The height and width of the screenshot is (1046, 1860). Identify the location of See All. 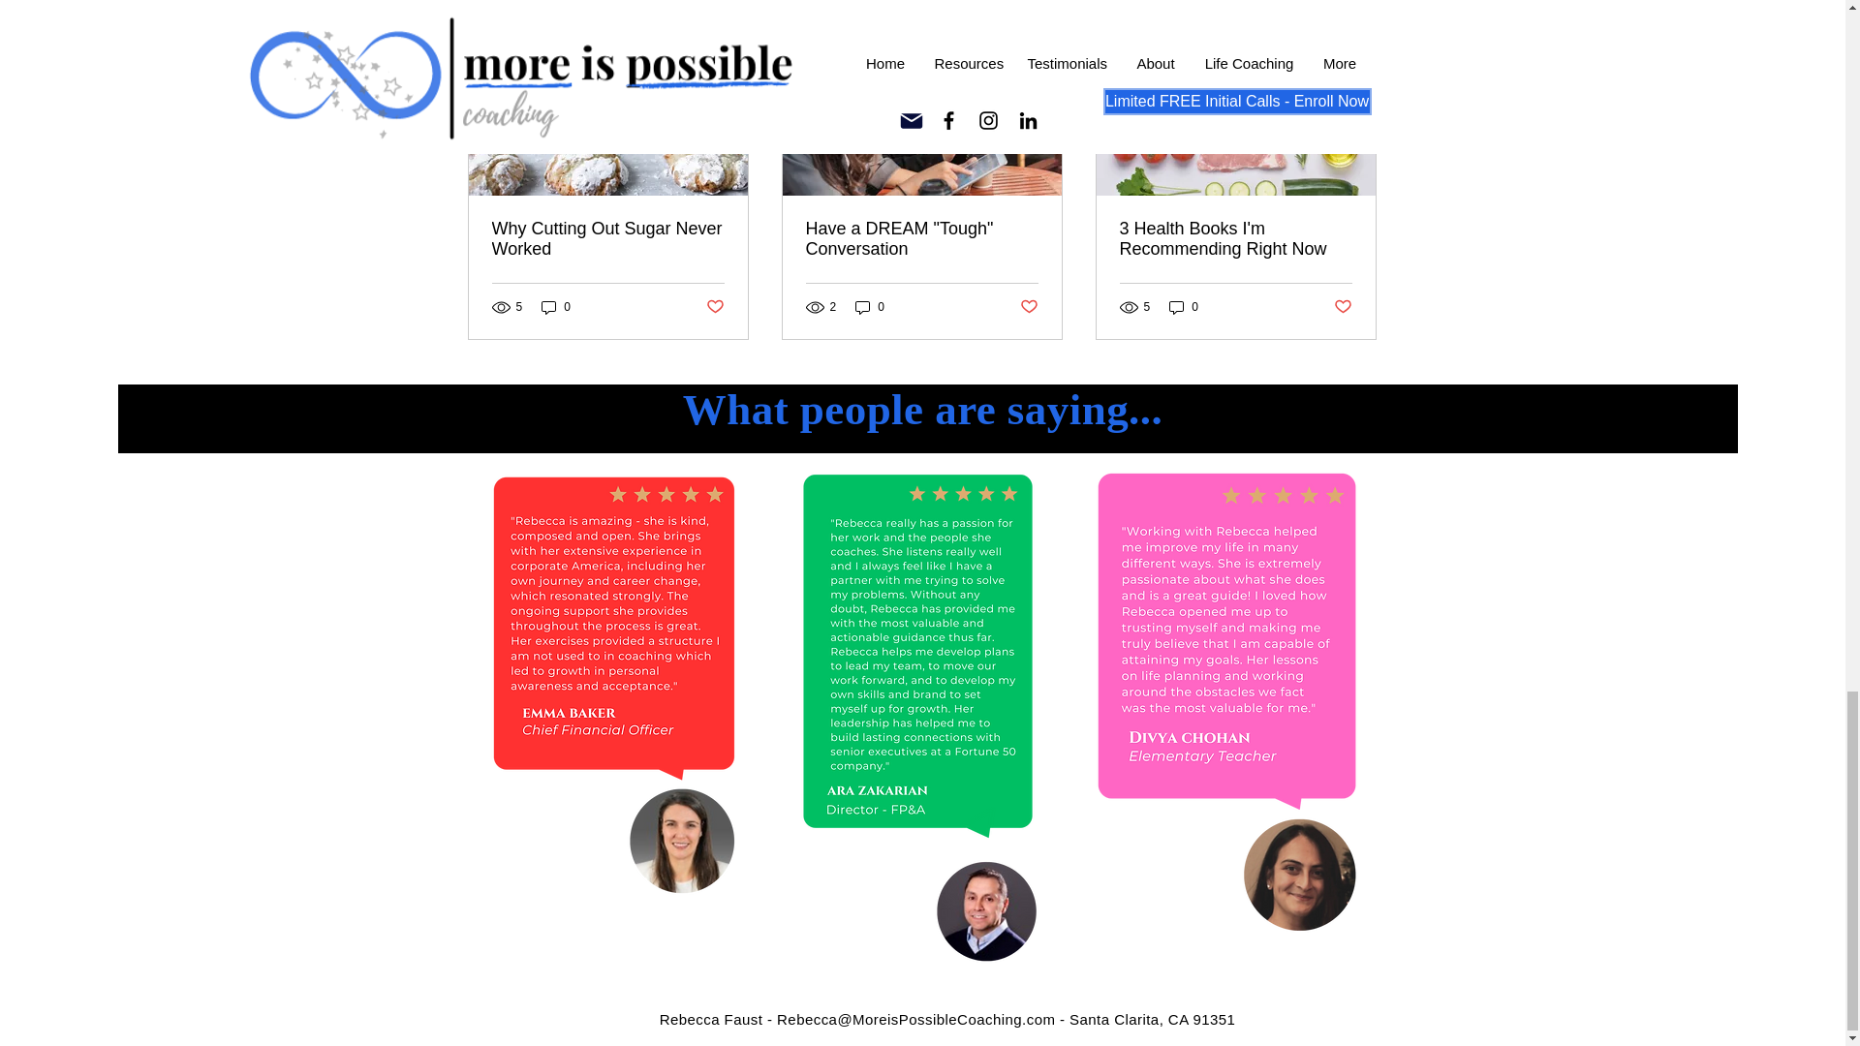
(1356, 10).